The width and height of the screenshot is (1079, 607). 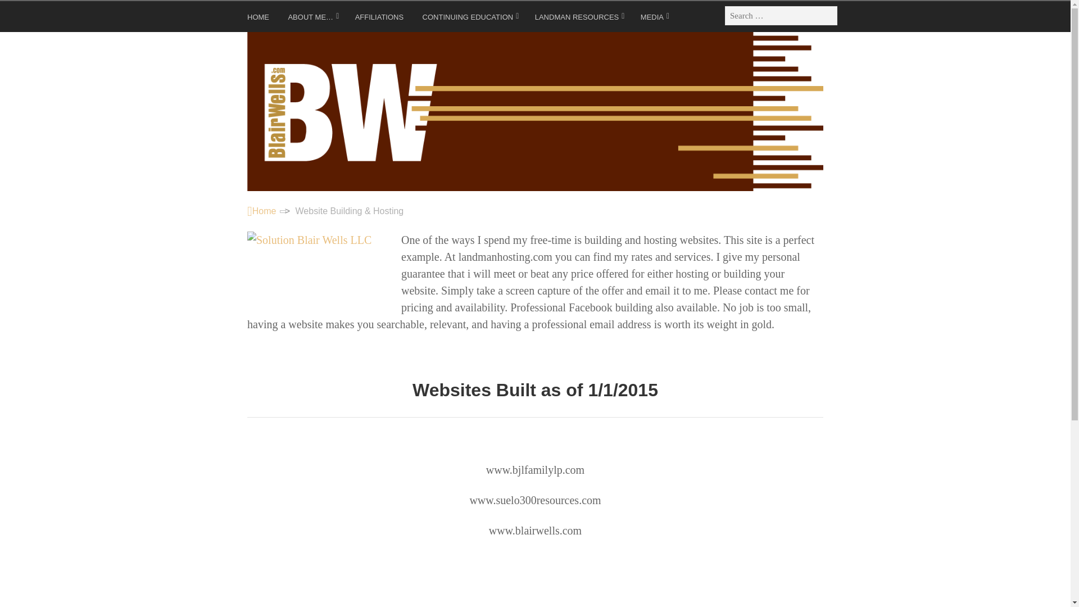 What do you see at coordinates (471, 19) in the screenshot?
I see `Get Schooled!` at bounding box center [471, 19].